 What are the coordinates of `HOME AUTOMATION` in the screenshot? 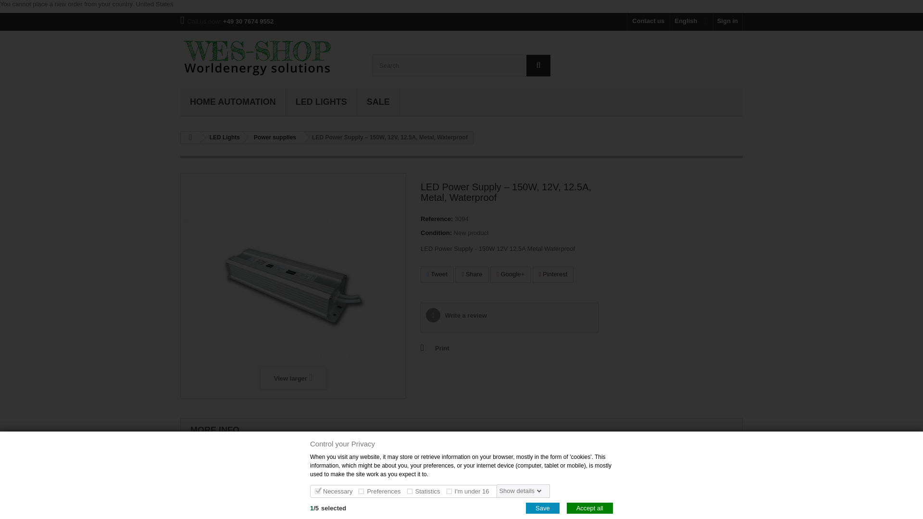 It's located at (233, 102).